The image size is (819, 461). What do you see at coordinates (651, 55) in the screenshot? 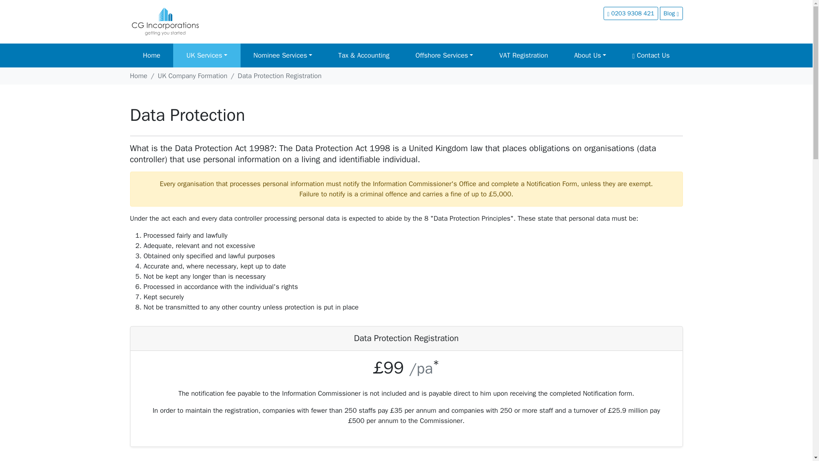
I see `Contact Us` at bounding box center [651, 55].